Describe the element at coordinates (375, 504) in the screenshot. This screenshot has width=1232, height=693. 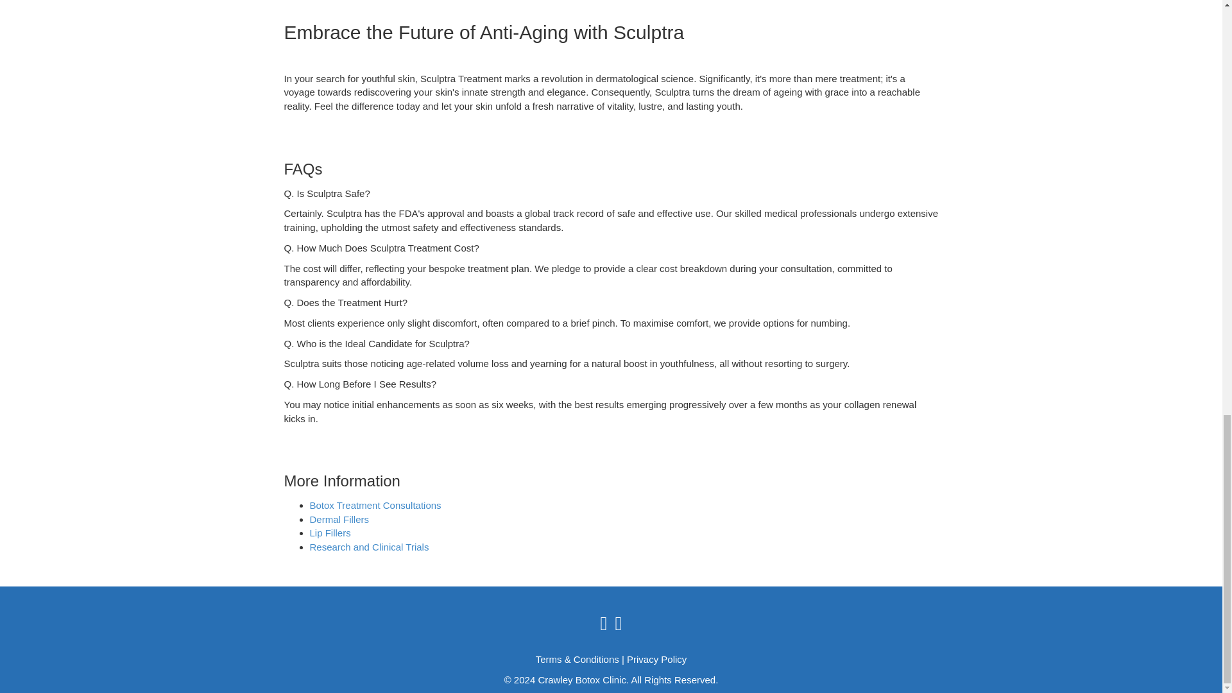
I see `Botox Treatment Consultations` at that location.